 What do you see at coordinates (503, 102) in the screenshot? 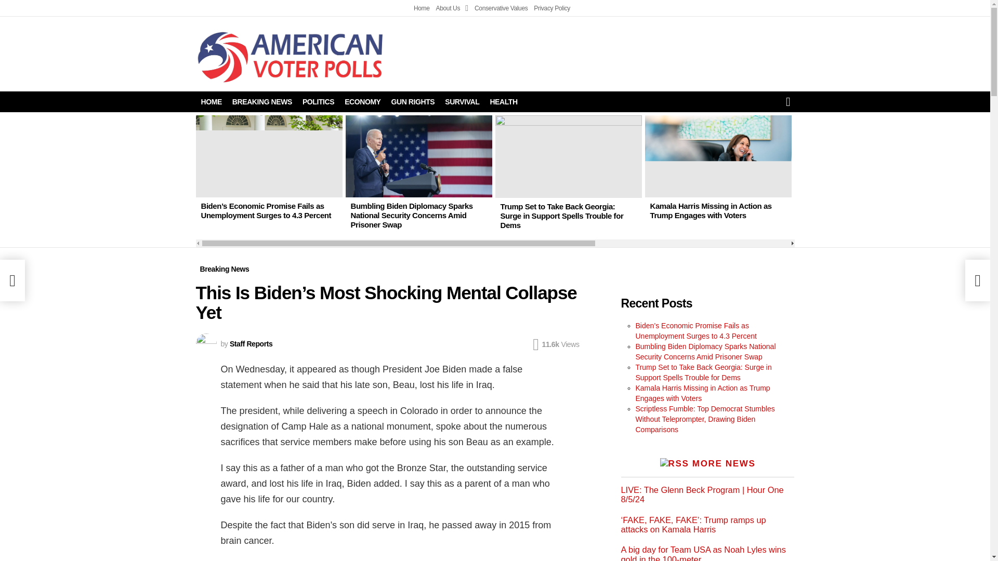
I see `HEALTH` at bounding box center [503, 102].